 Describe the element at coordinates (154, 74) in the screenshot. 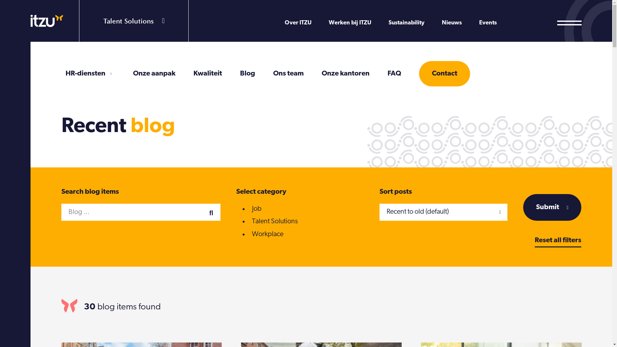

I see `Onze aanpak` at that location.